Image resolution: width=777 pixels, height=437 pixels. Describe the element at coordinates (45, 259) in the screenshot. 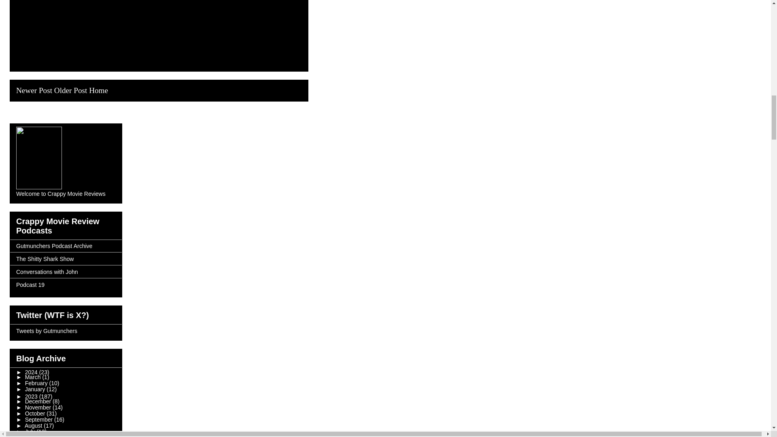

I see `The Shitty Shark Show` at that location.